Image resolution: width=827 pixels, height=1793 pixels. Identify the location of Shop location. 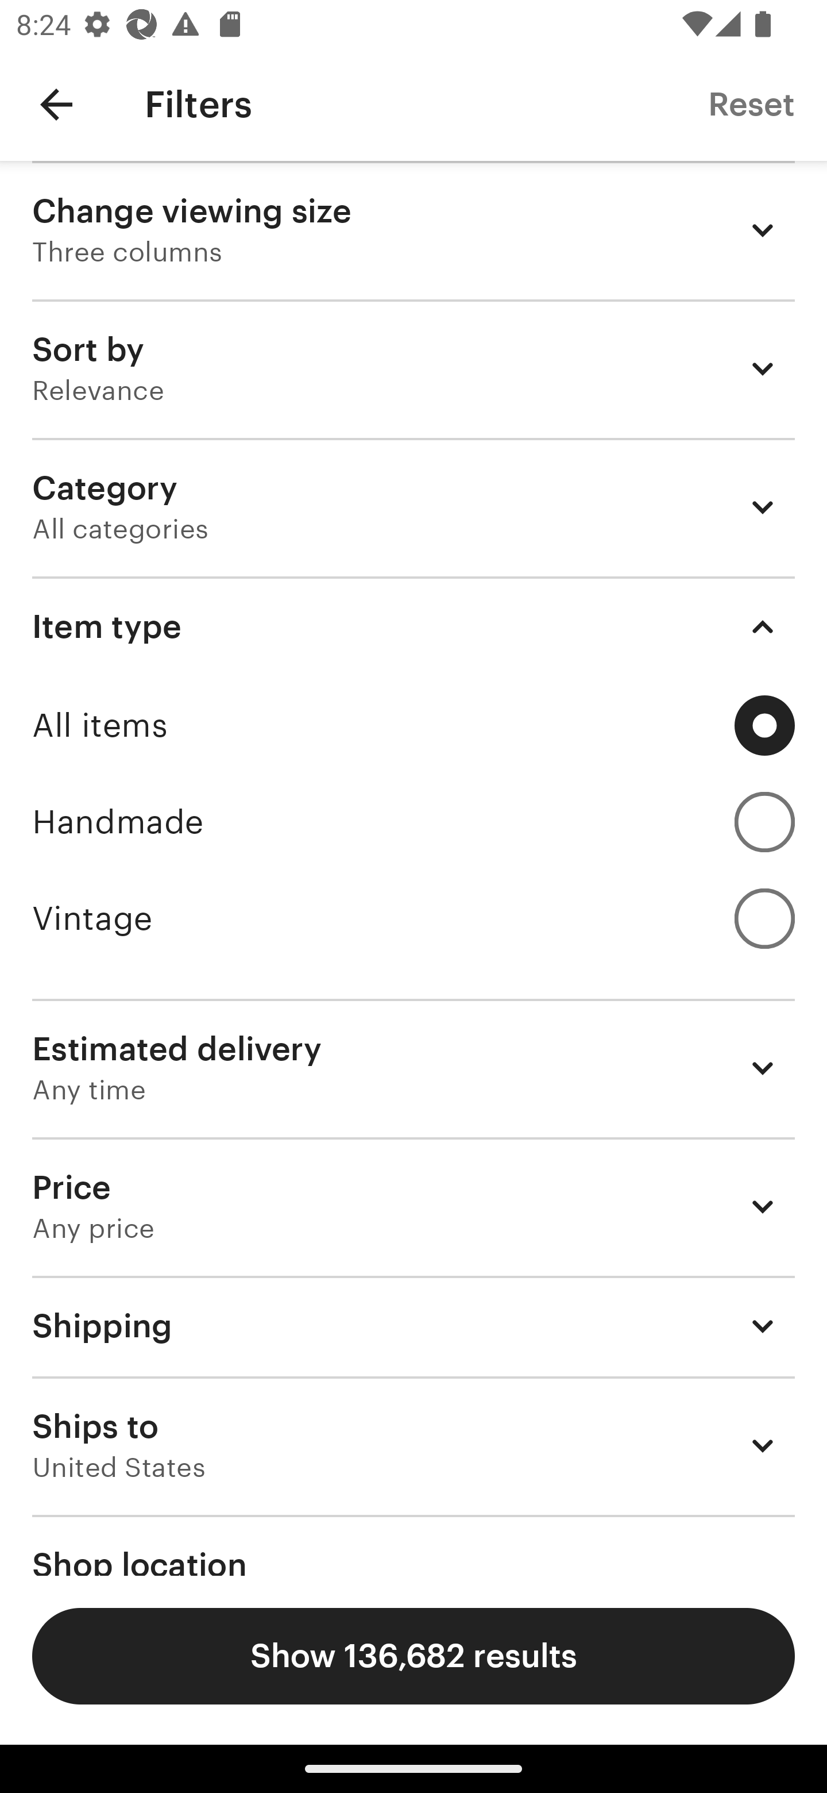
(413, 1545).